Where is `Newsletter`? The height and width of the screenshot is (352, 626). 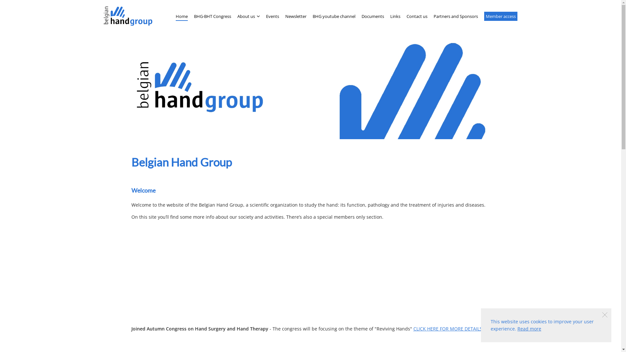
Newsletter is located at coordinates (296, 16).